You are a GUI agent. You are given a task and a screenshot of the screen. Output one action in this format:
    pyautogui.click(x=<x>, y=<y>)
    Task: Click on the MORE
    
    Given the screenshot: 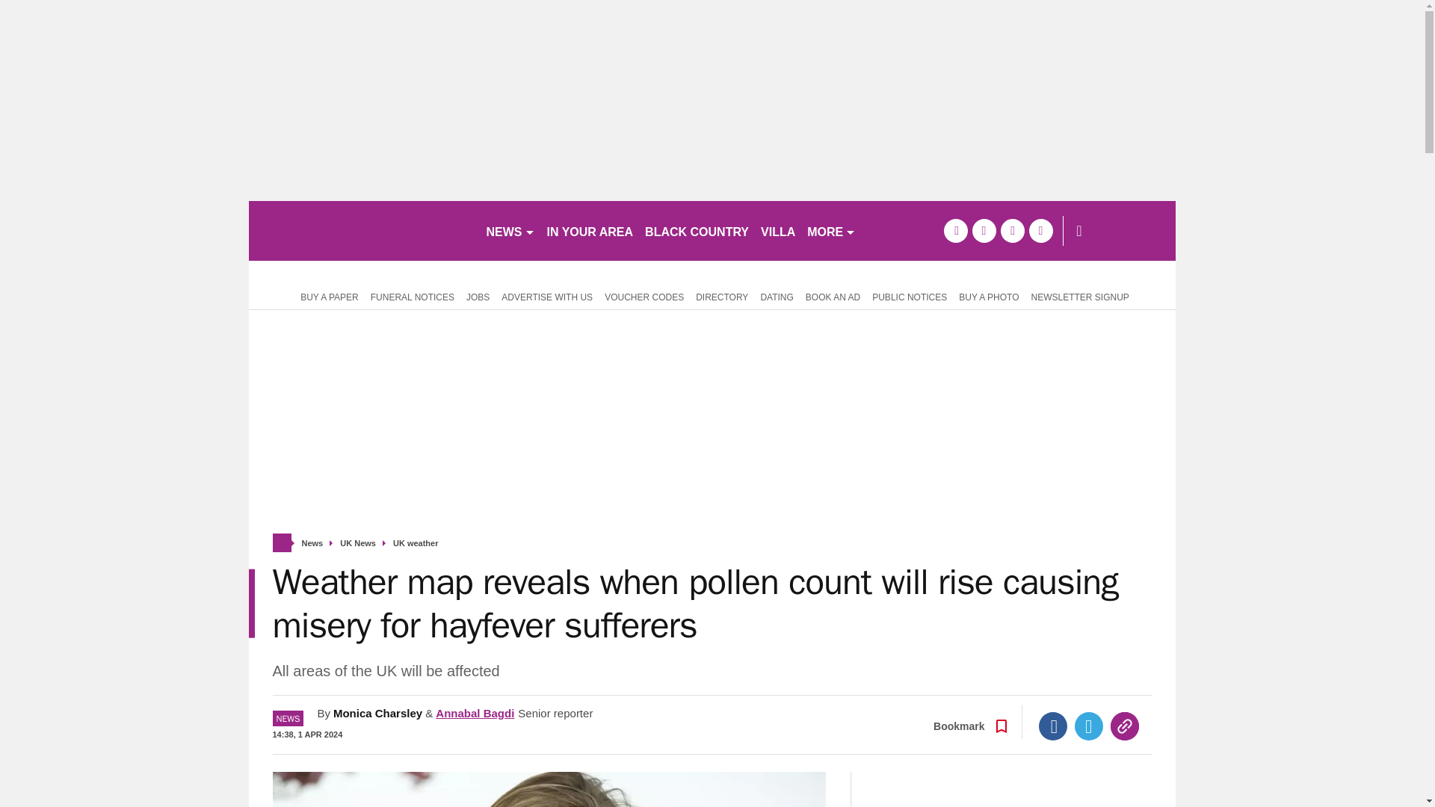 What is the action you would take?
    pyautogui.click(x=831, y=230)
    